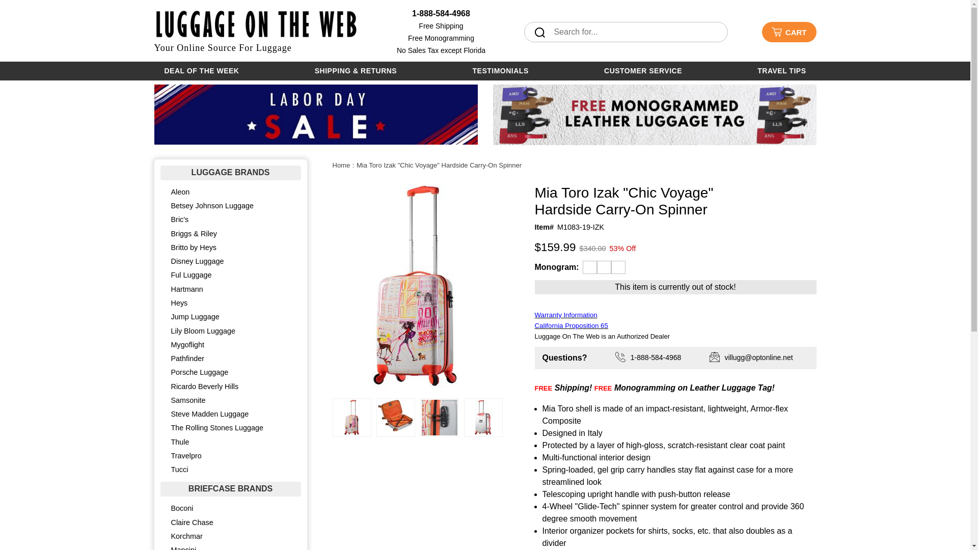 The width and height of the screenshot is (978, 550). I want to click on 1-888-584-4968, so click(670, 358).